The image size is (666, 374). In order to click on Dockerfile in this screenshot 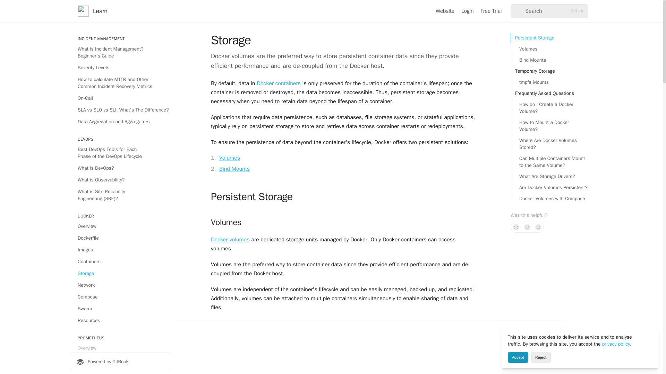, I will do `click(121, 238)`.